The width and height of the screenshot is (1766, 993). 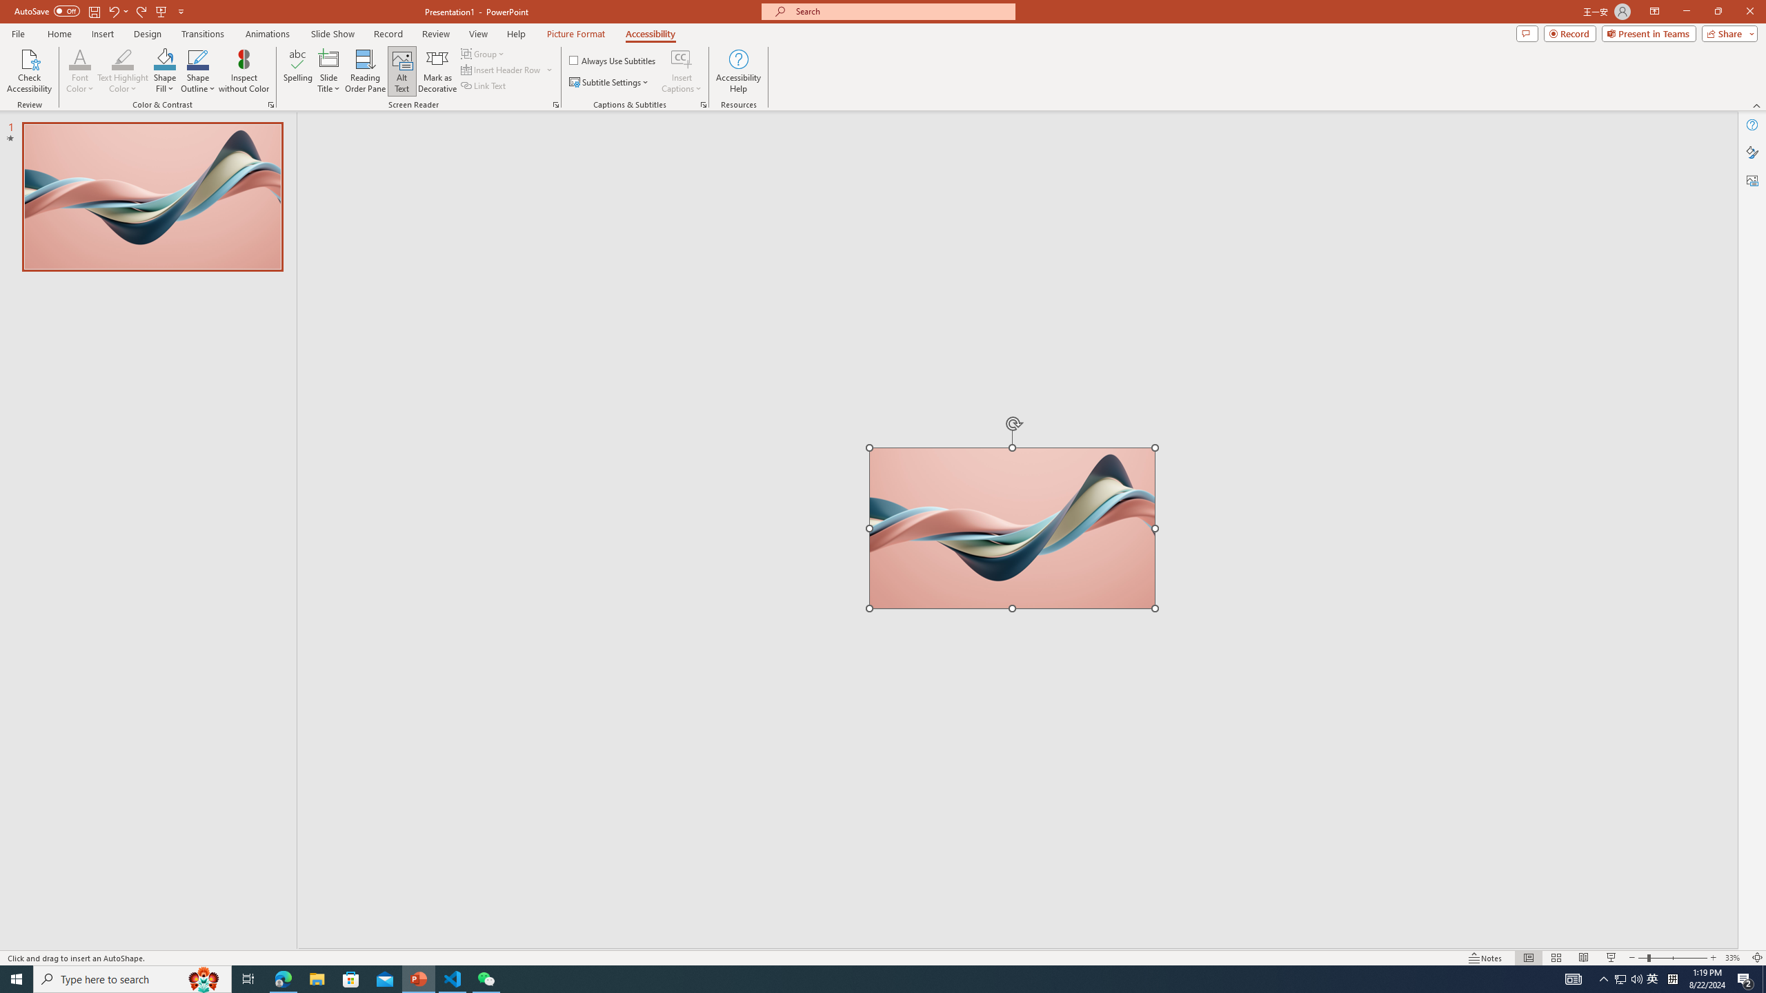 I want to click on Wavy 3D art, so click(x=1013, y=528).